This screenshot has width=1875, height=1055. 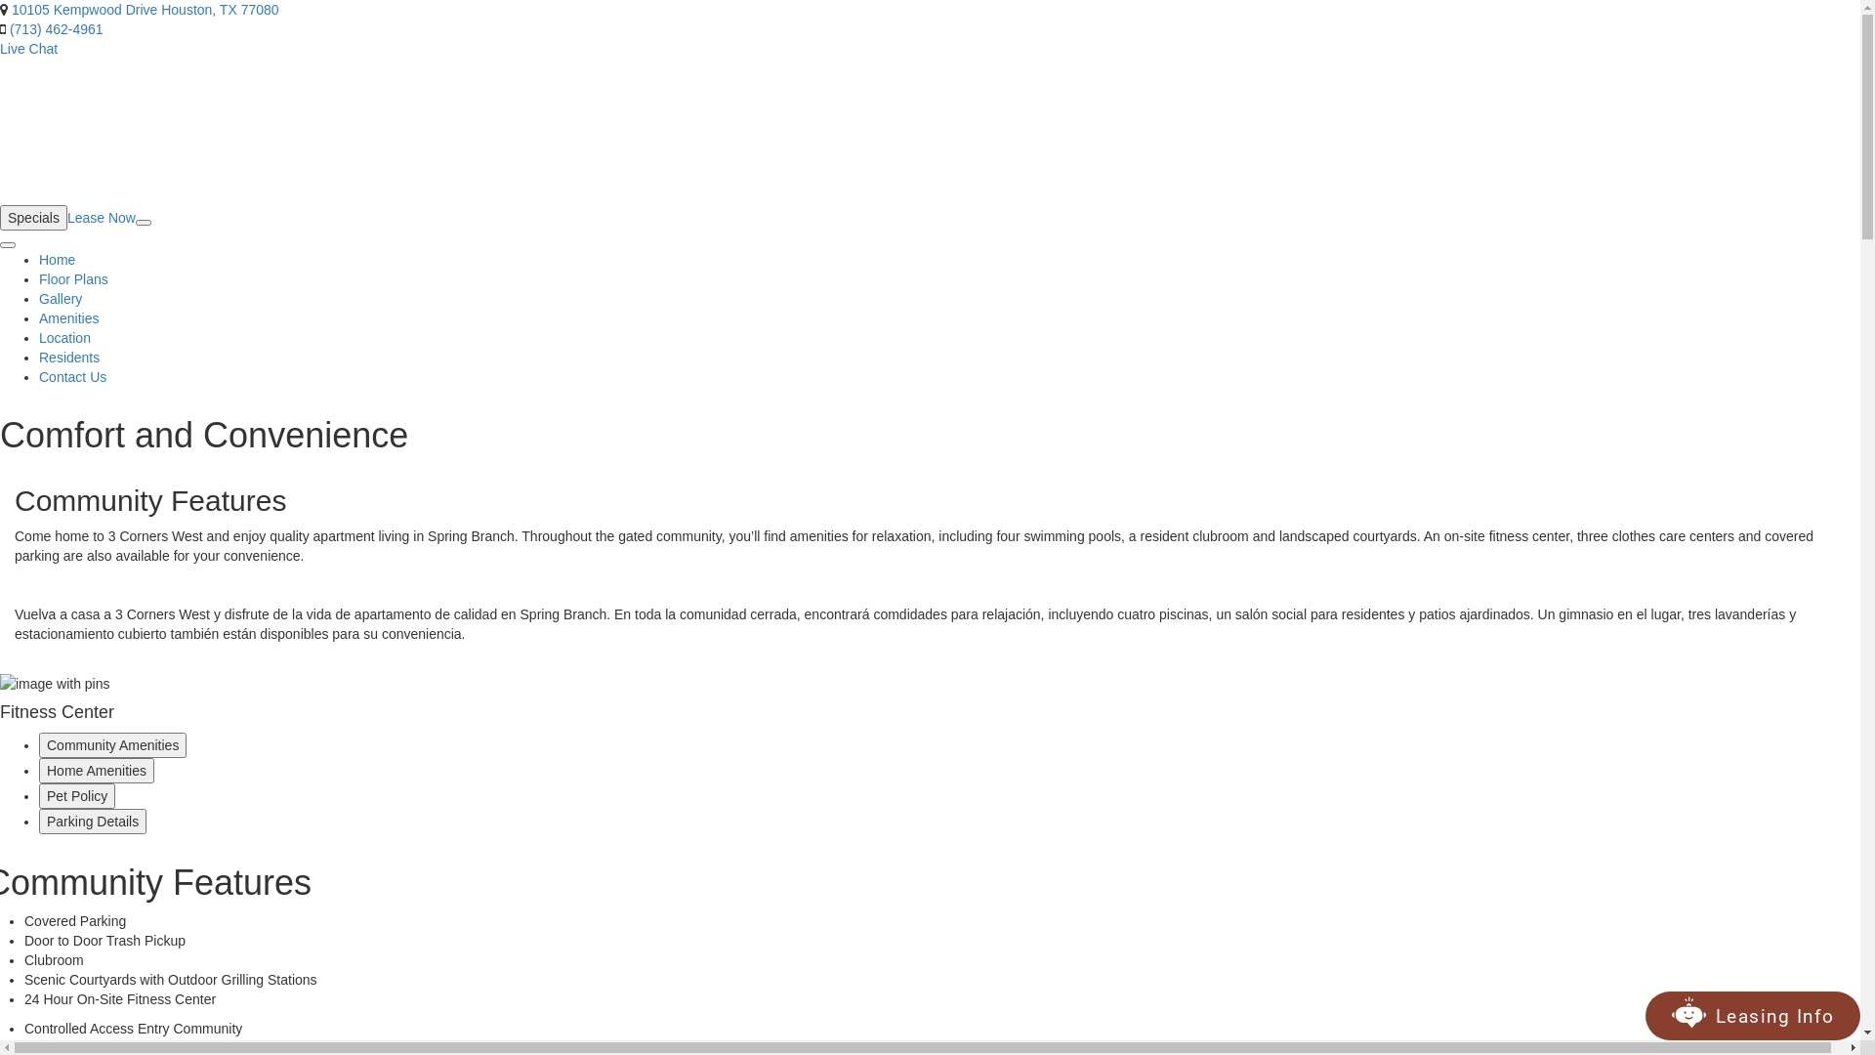 I want to click on 10105 Kempwood Drive Houston, TX 77080, so click(x=146, y=10).